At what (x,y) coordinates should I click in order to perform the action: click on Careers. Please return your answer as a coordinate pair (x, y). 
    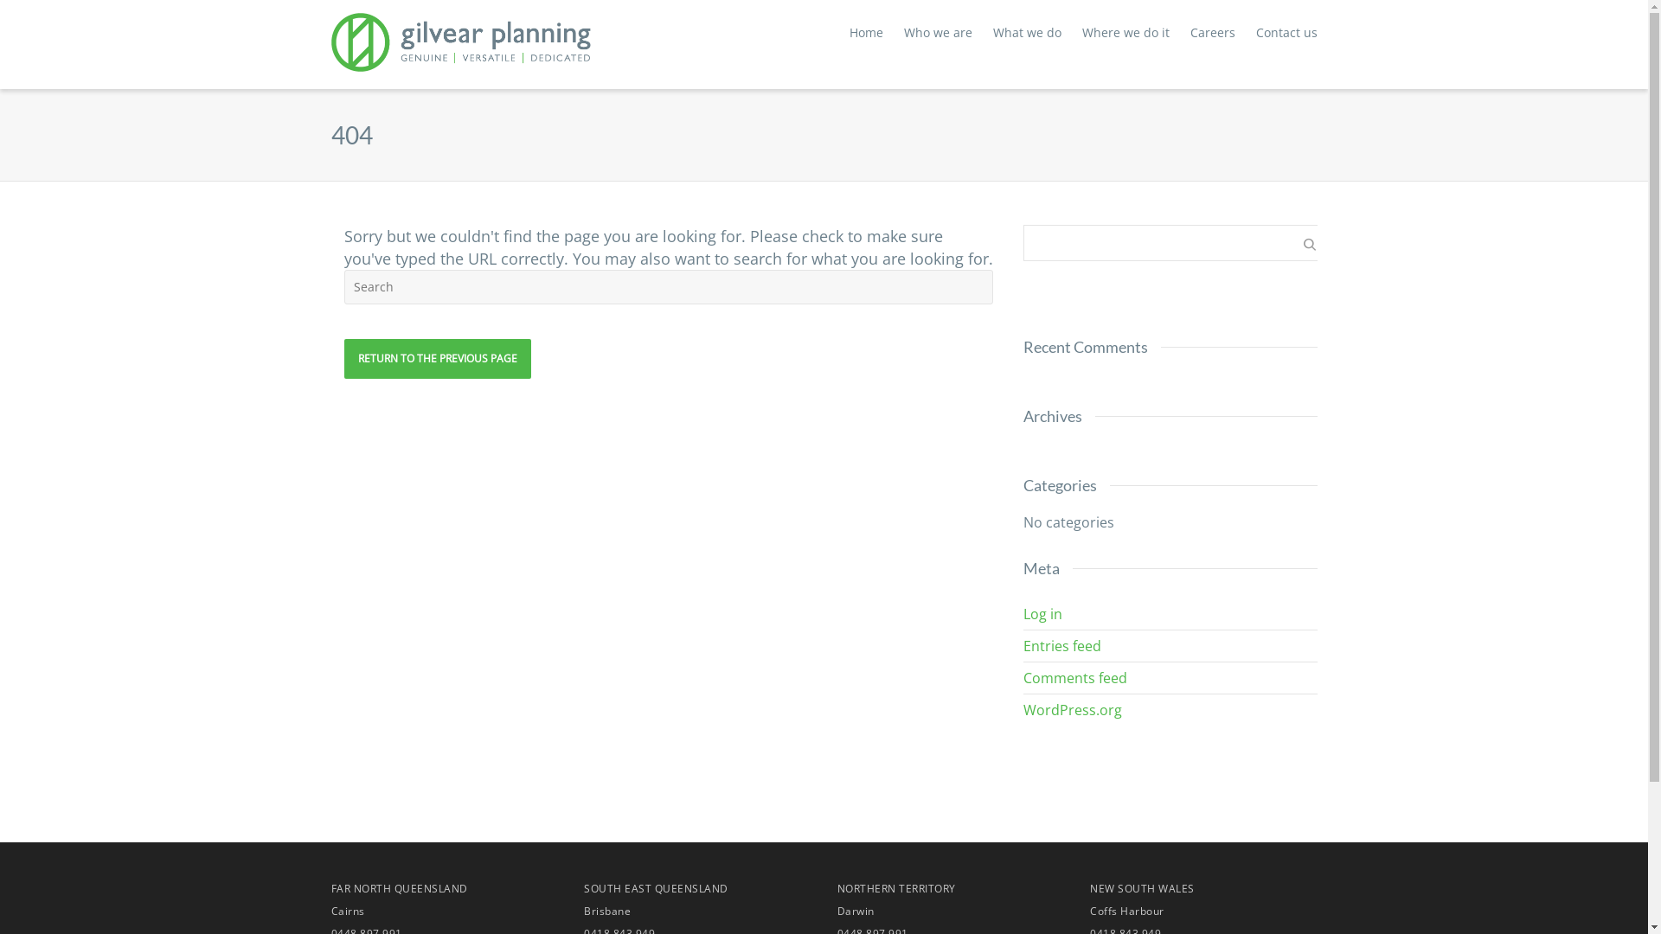
    Looking at the image, I should click on (1213, 34).